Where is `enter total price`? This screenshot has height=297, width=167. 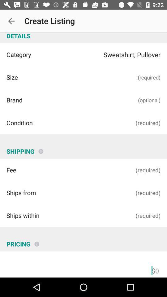 enter total price is located at coordinates (83, 270).